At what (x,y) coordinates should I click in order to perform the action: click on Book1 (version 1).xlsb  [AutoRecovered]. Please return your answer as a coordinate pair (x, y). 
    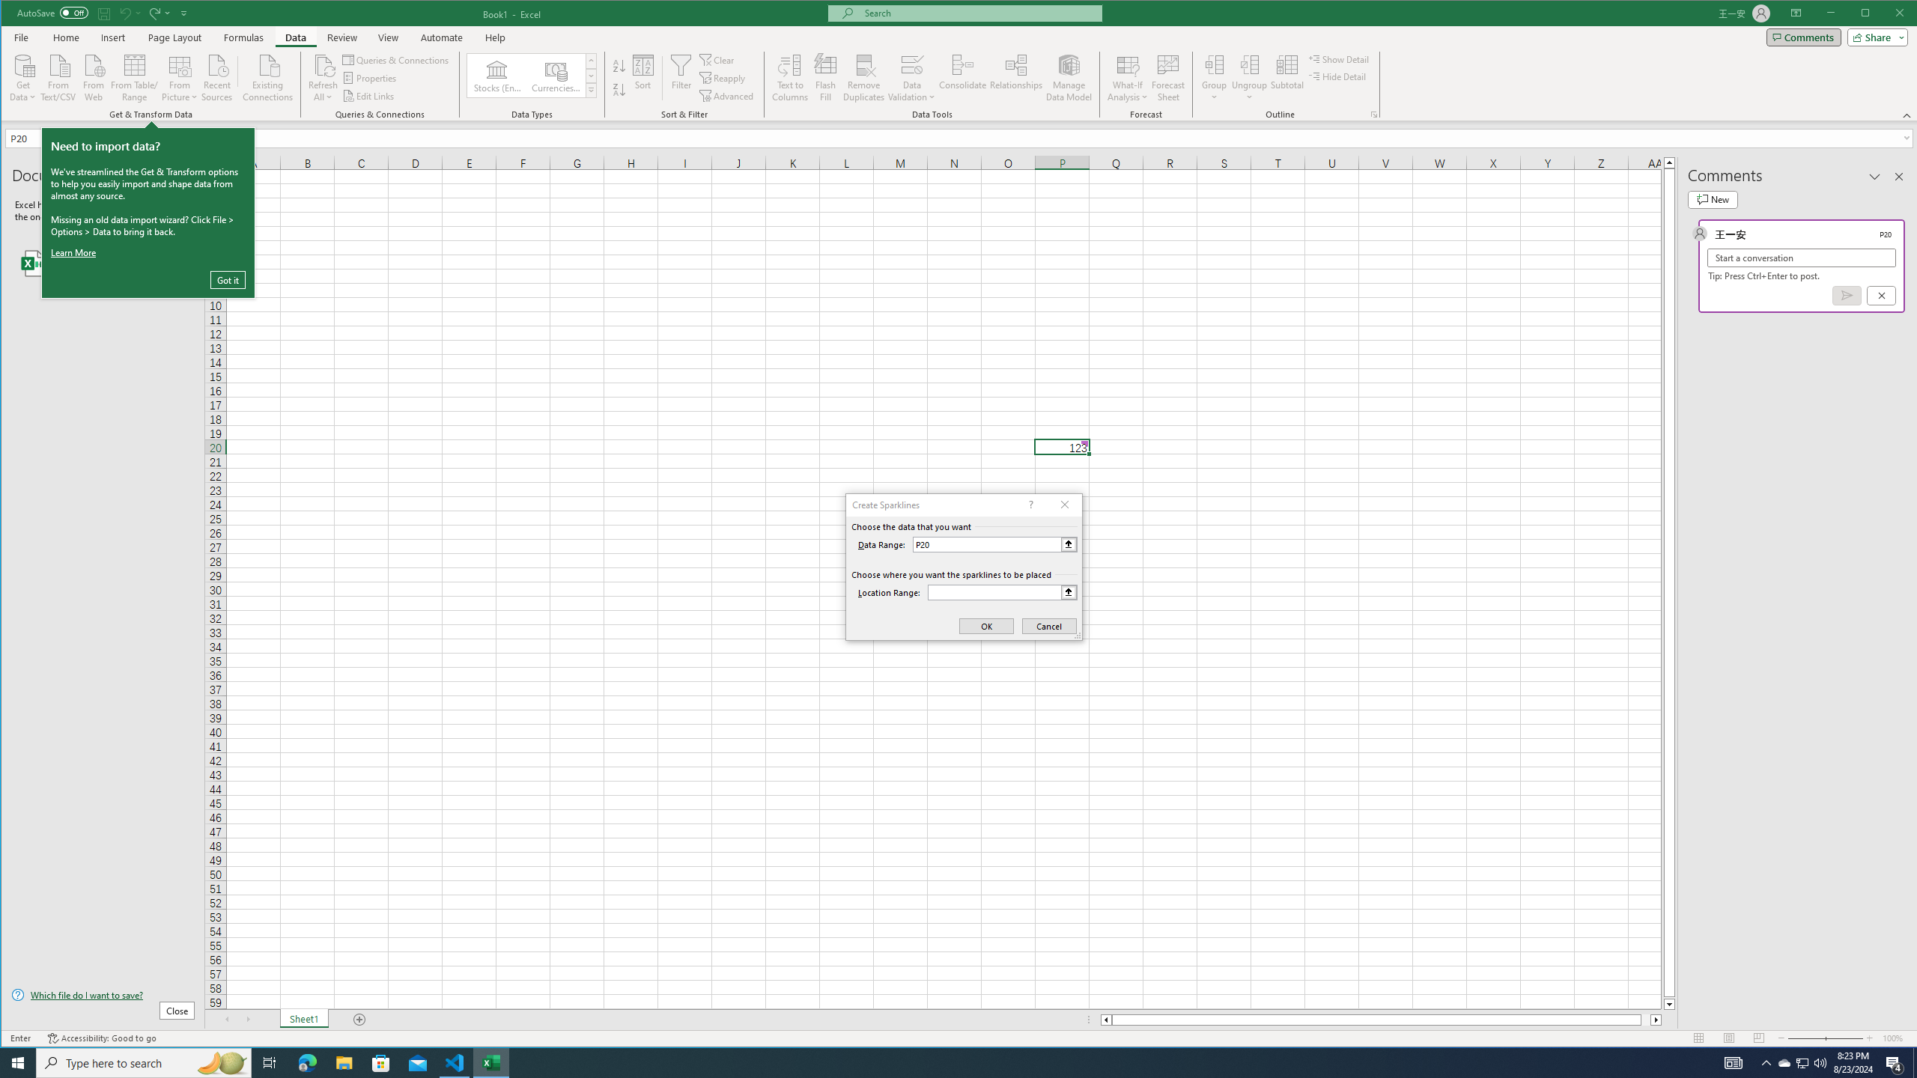
    Looking at the image, I should click on (103, 264).